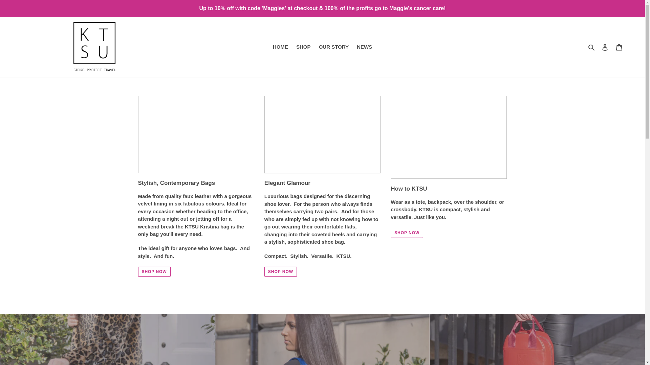 The height and width of the screenshot is (365, 650). What do you see at coordinates (303, 47) in the screenshot?
I see `SHOP` at bounding box center [303, 47].